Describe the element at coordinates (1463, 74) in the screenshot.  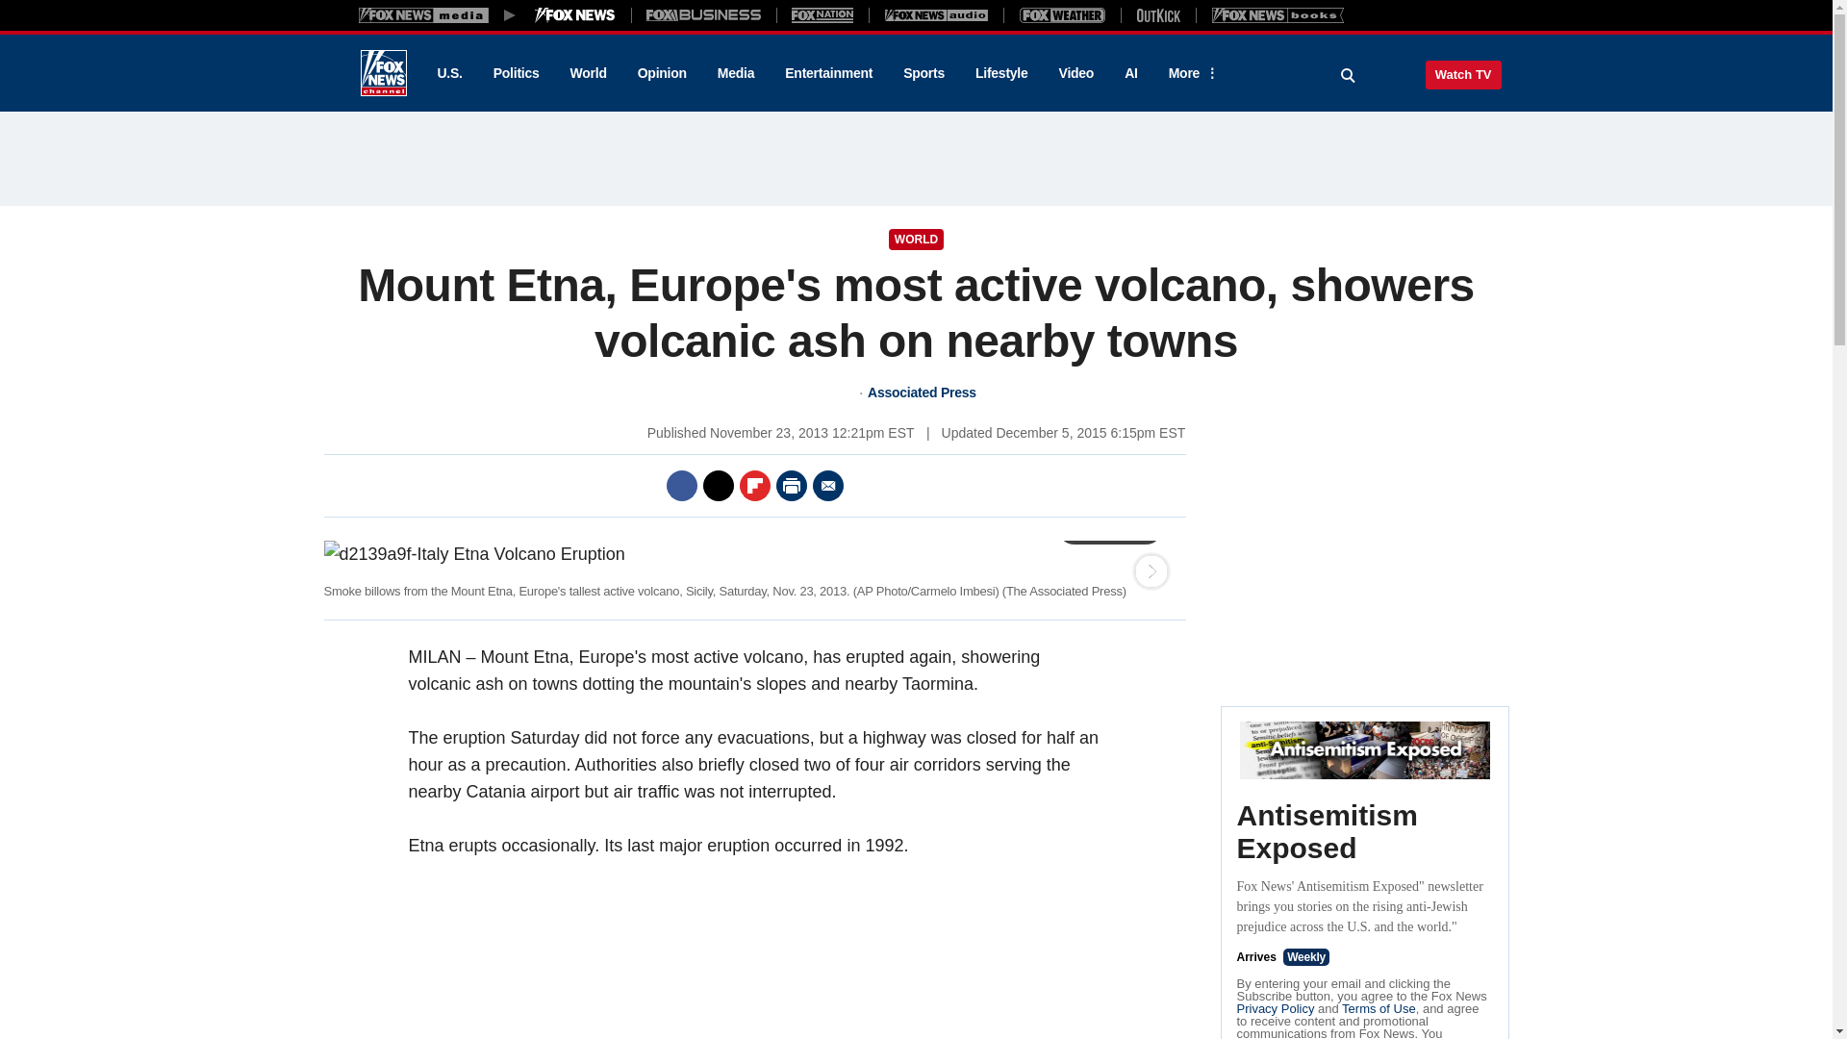
I see `Watch TV` at that location.